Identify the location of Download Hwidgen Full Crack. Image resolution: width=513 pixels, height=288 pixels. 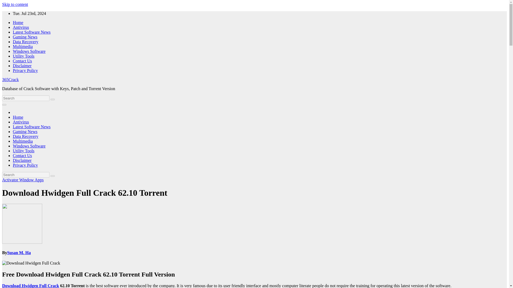
(30, 286).